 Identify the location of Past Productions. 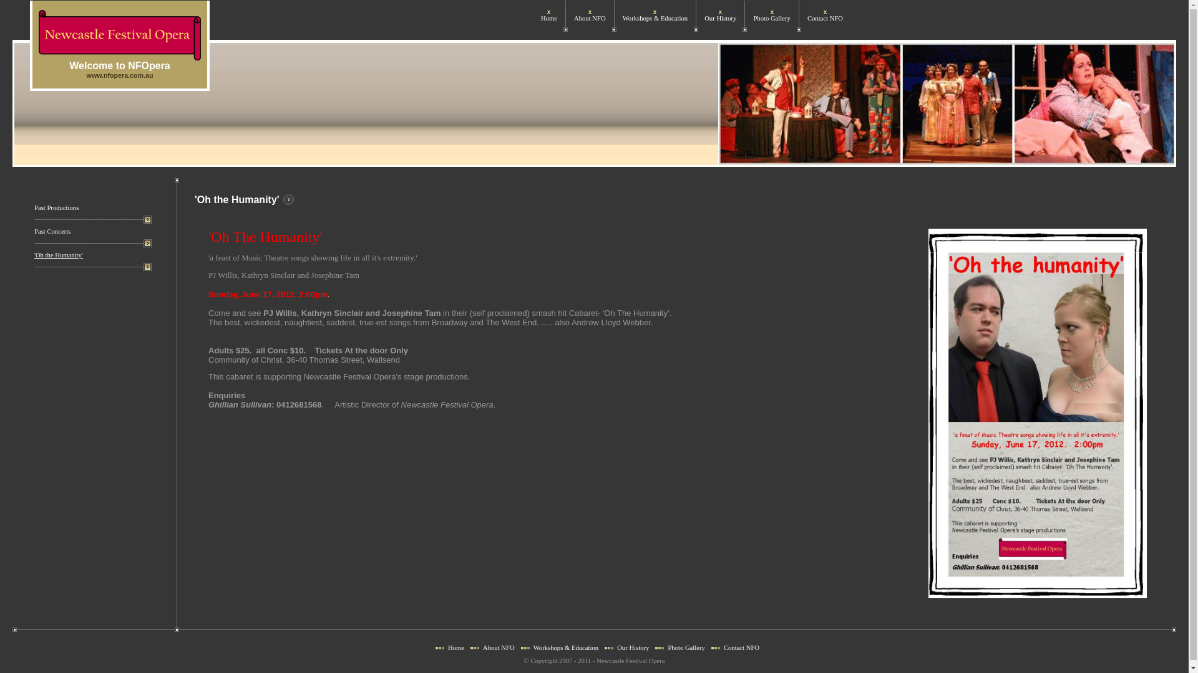
(56, 208).